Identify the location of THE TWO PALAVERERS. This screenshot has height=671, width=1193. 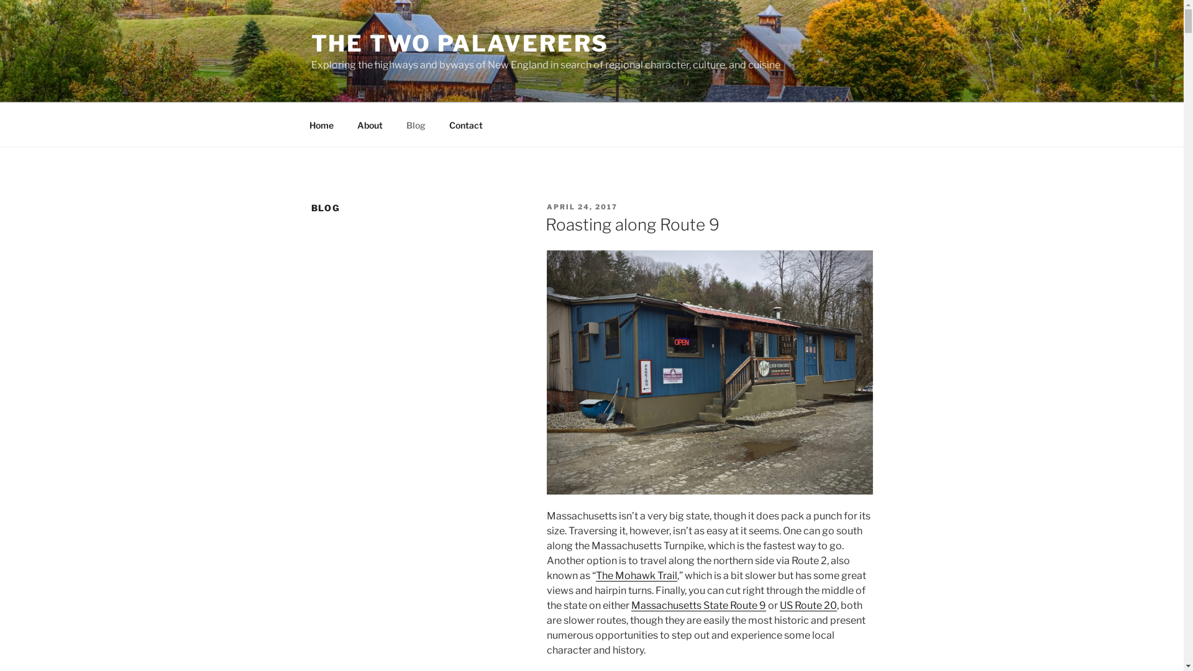
(460, 43).